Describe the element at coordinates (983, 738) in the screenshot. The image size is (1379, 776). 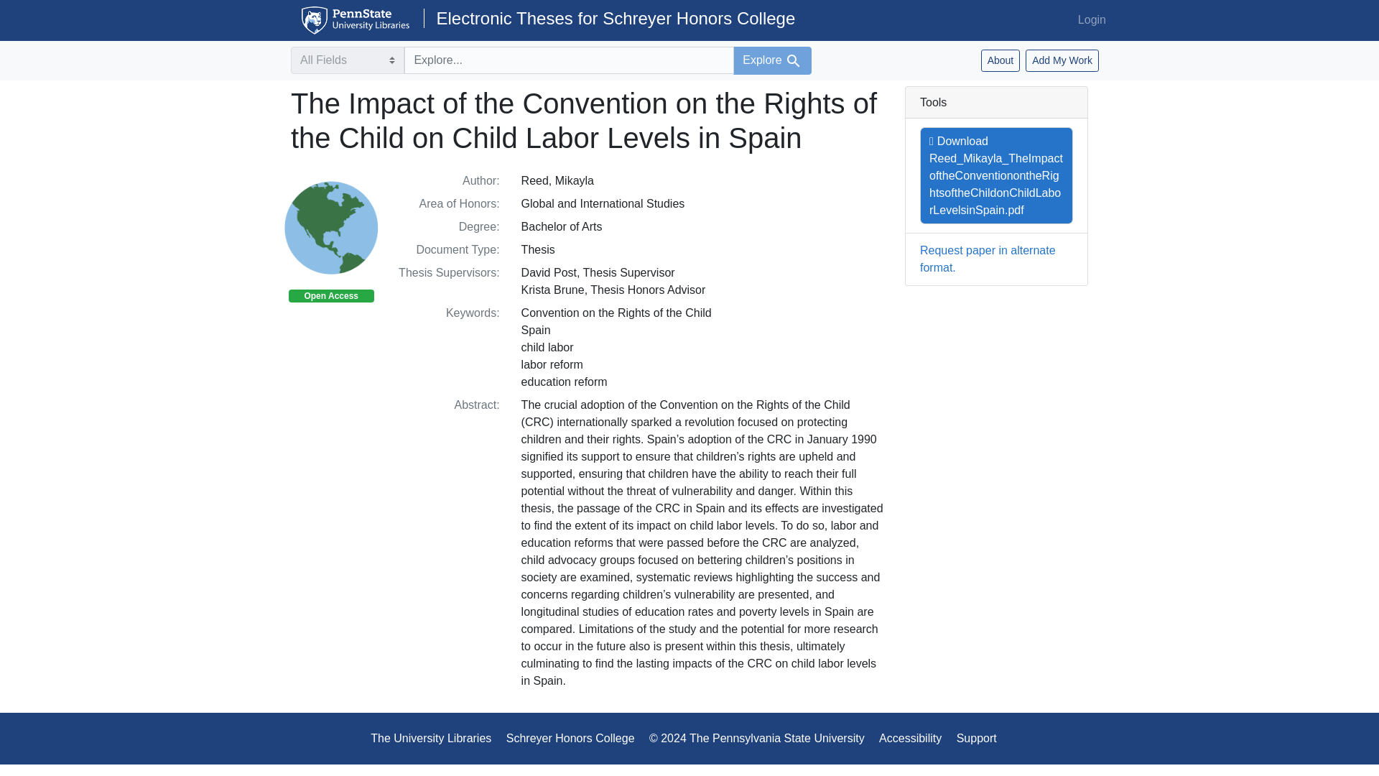
I see `Support` at that location.